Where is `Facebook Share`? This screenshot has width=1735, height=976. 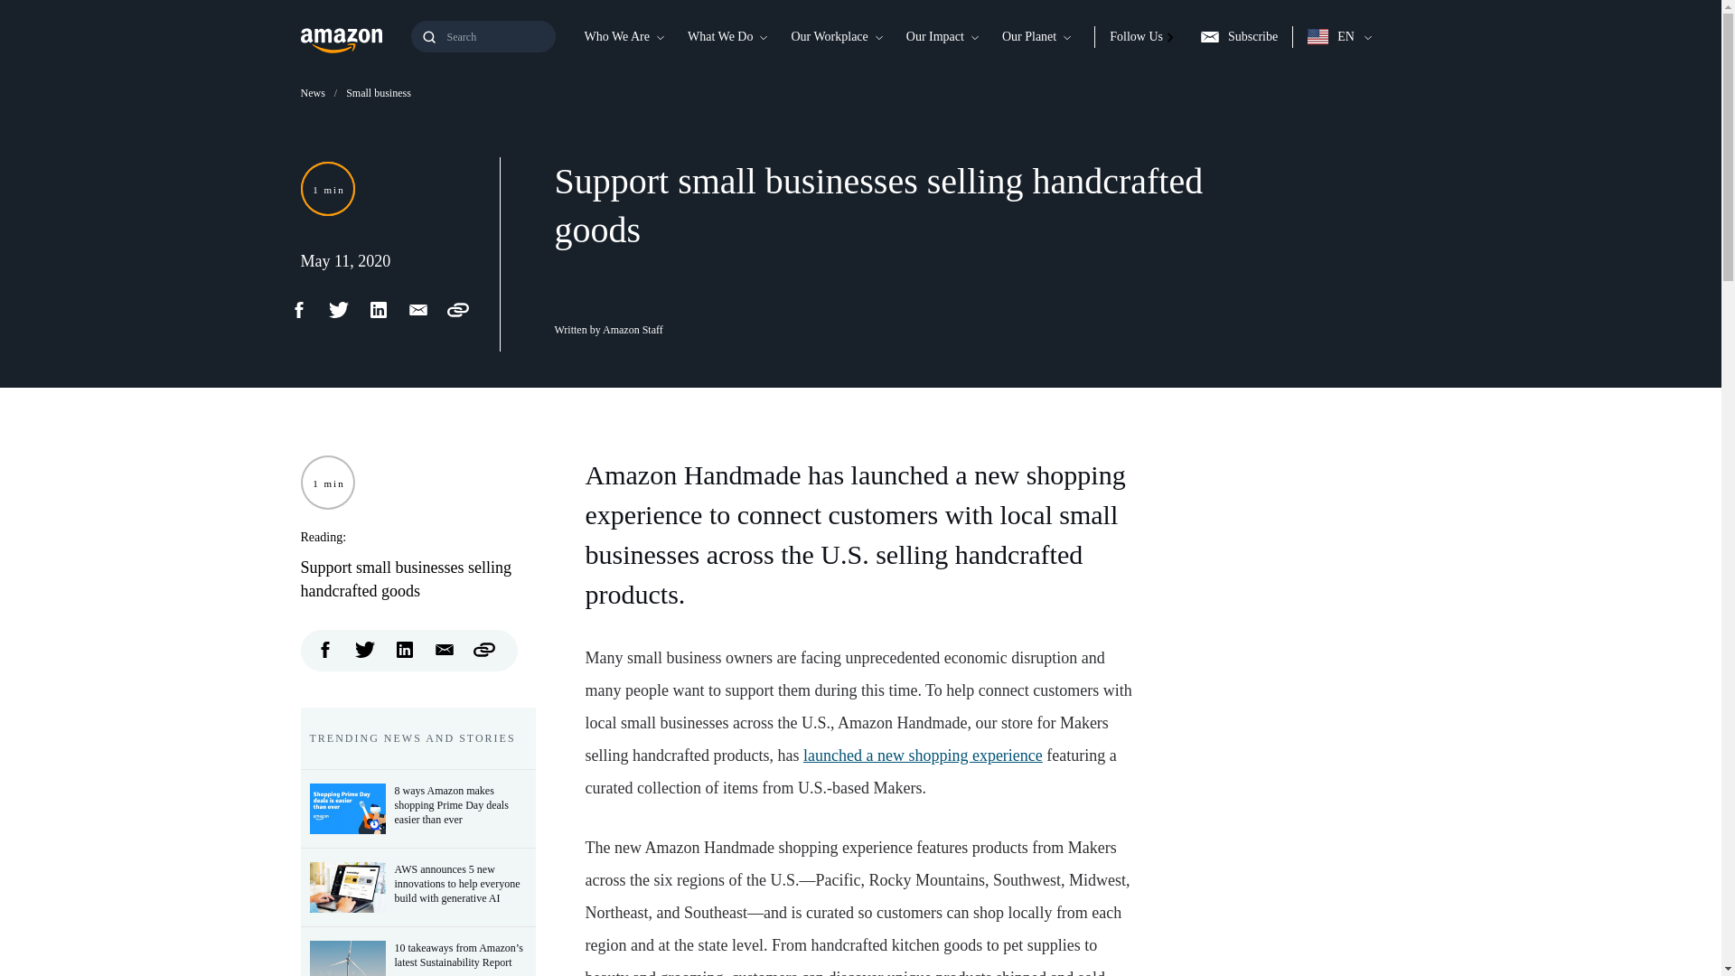 Facebook Share is located at coordinates (307, 309).